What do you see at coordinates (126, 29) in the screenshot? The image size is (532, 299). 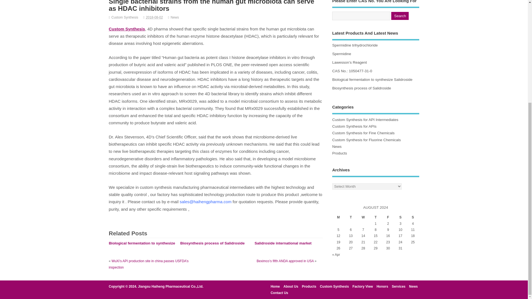 I see `Custom Synthesis` at bounding box center [126, 29].